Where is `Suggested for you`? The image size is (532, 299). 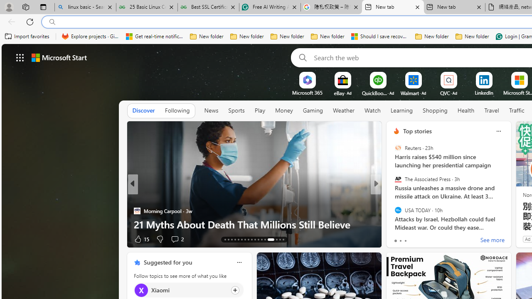
Suggested for you is located at coordinates (168, 262).